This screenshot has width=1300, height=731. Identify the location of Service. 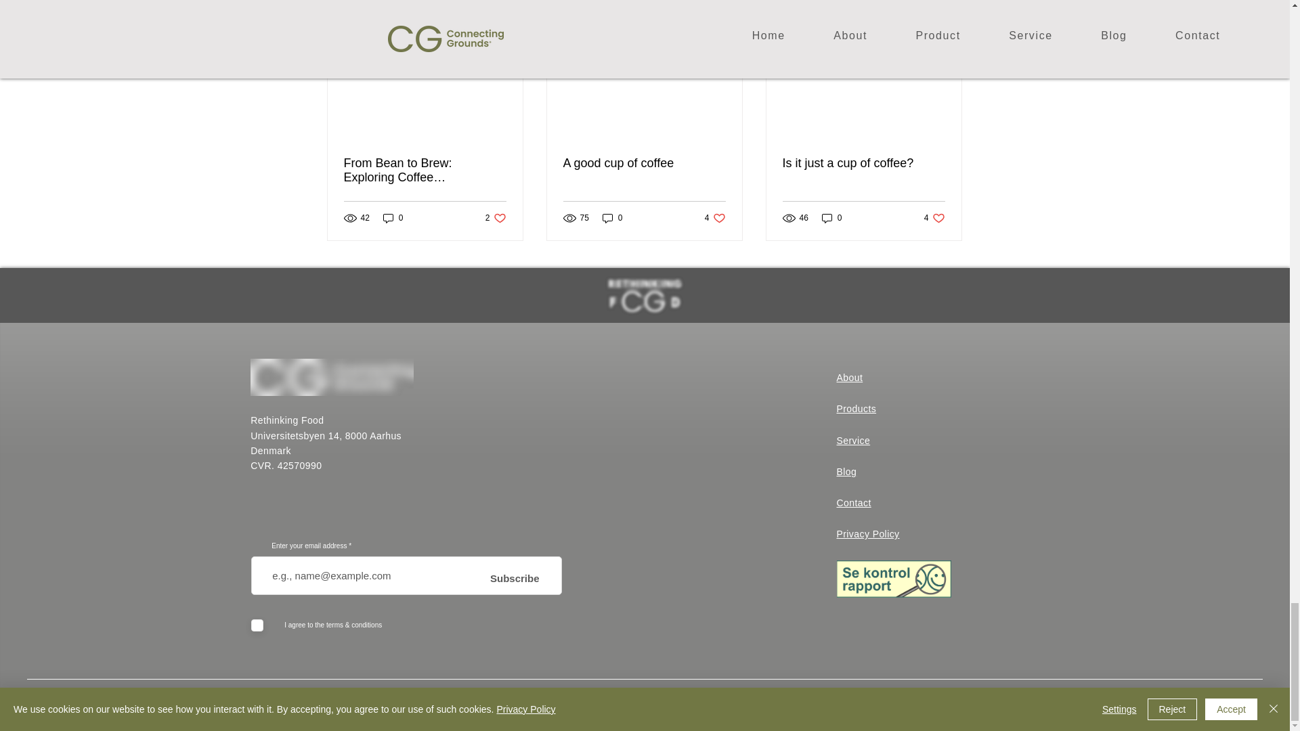
(857, 409).